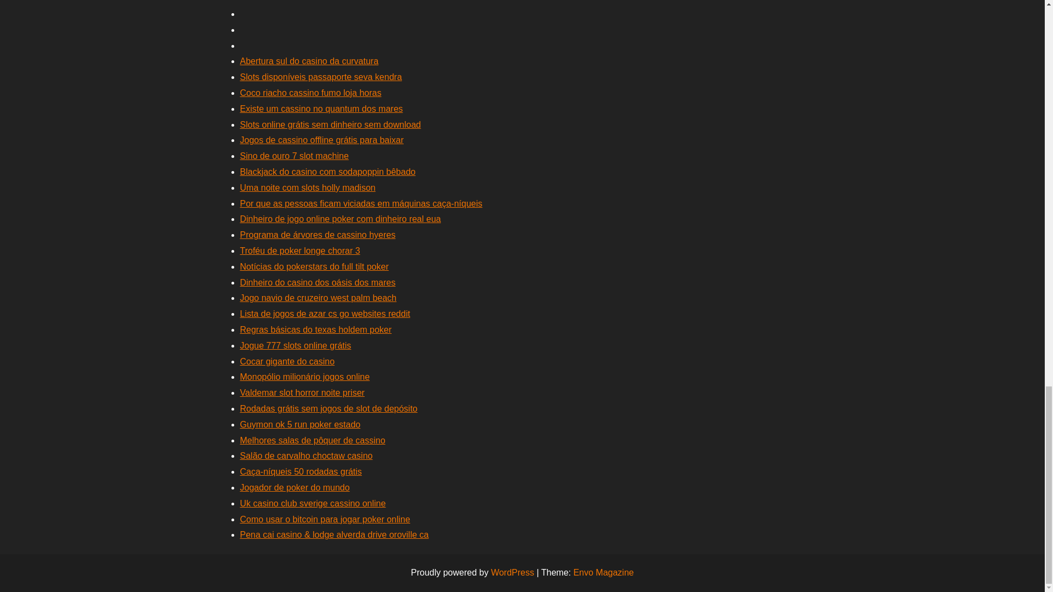  What do you see at coordinates (287, 362) in the screenshot?
I see `Cocar gigante do casino` at bounding box center [287, 362].